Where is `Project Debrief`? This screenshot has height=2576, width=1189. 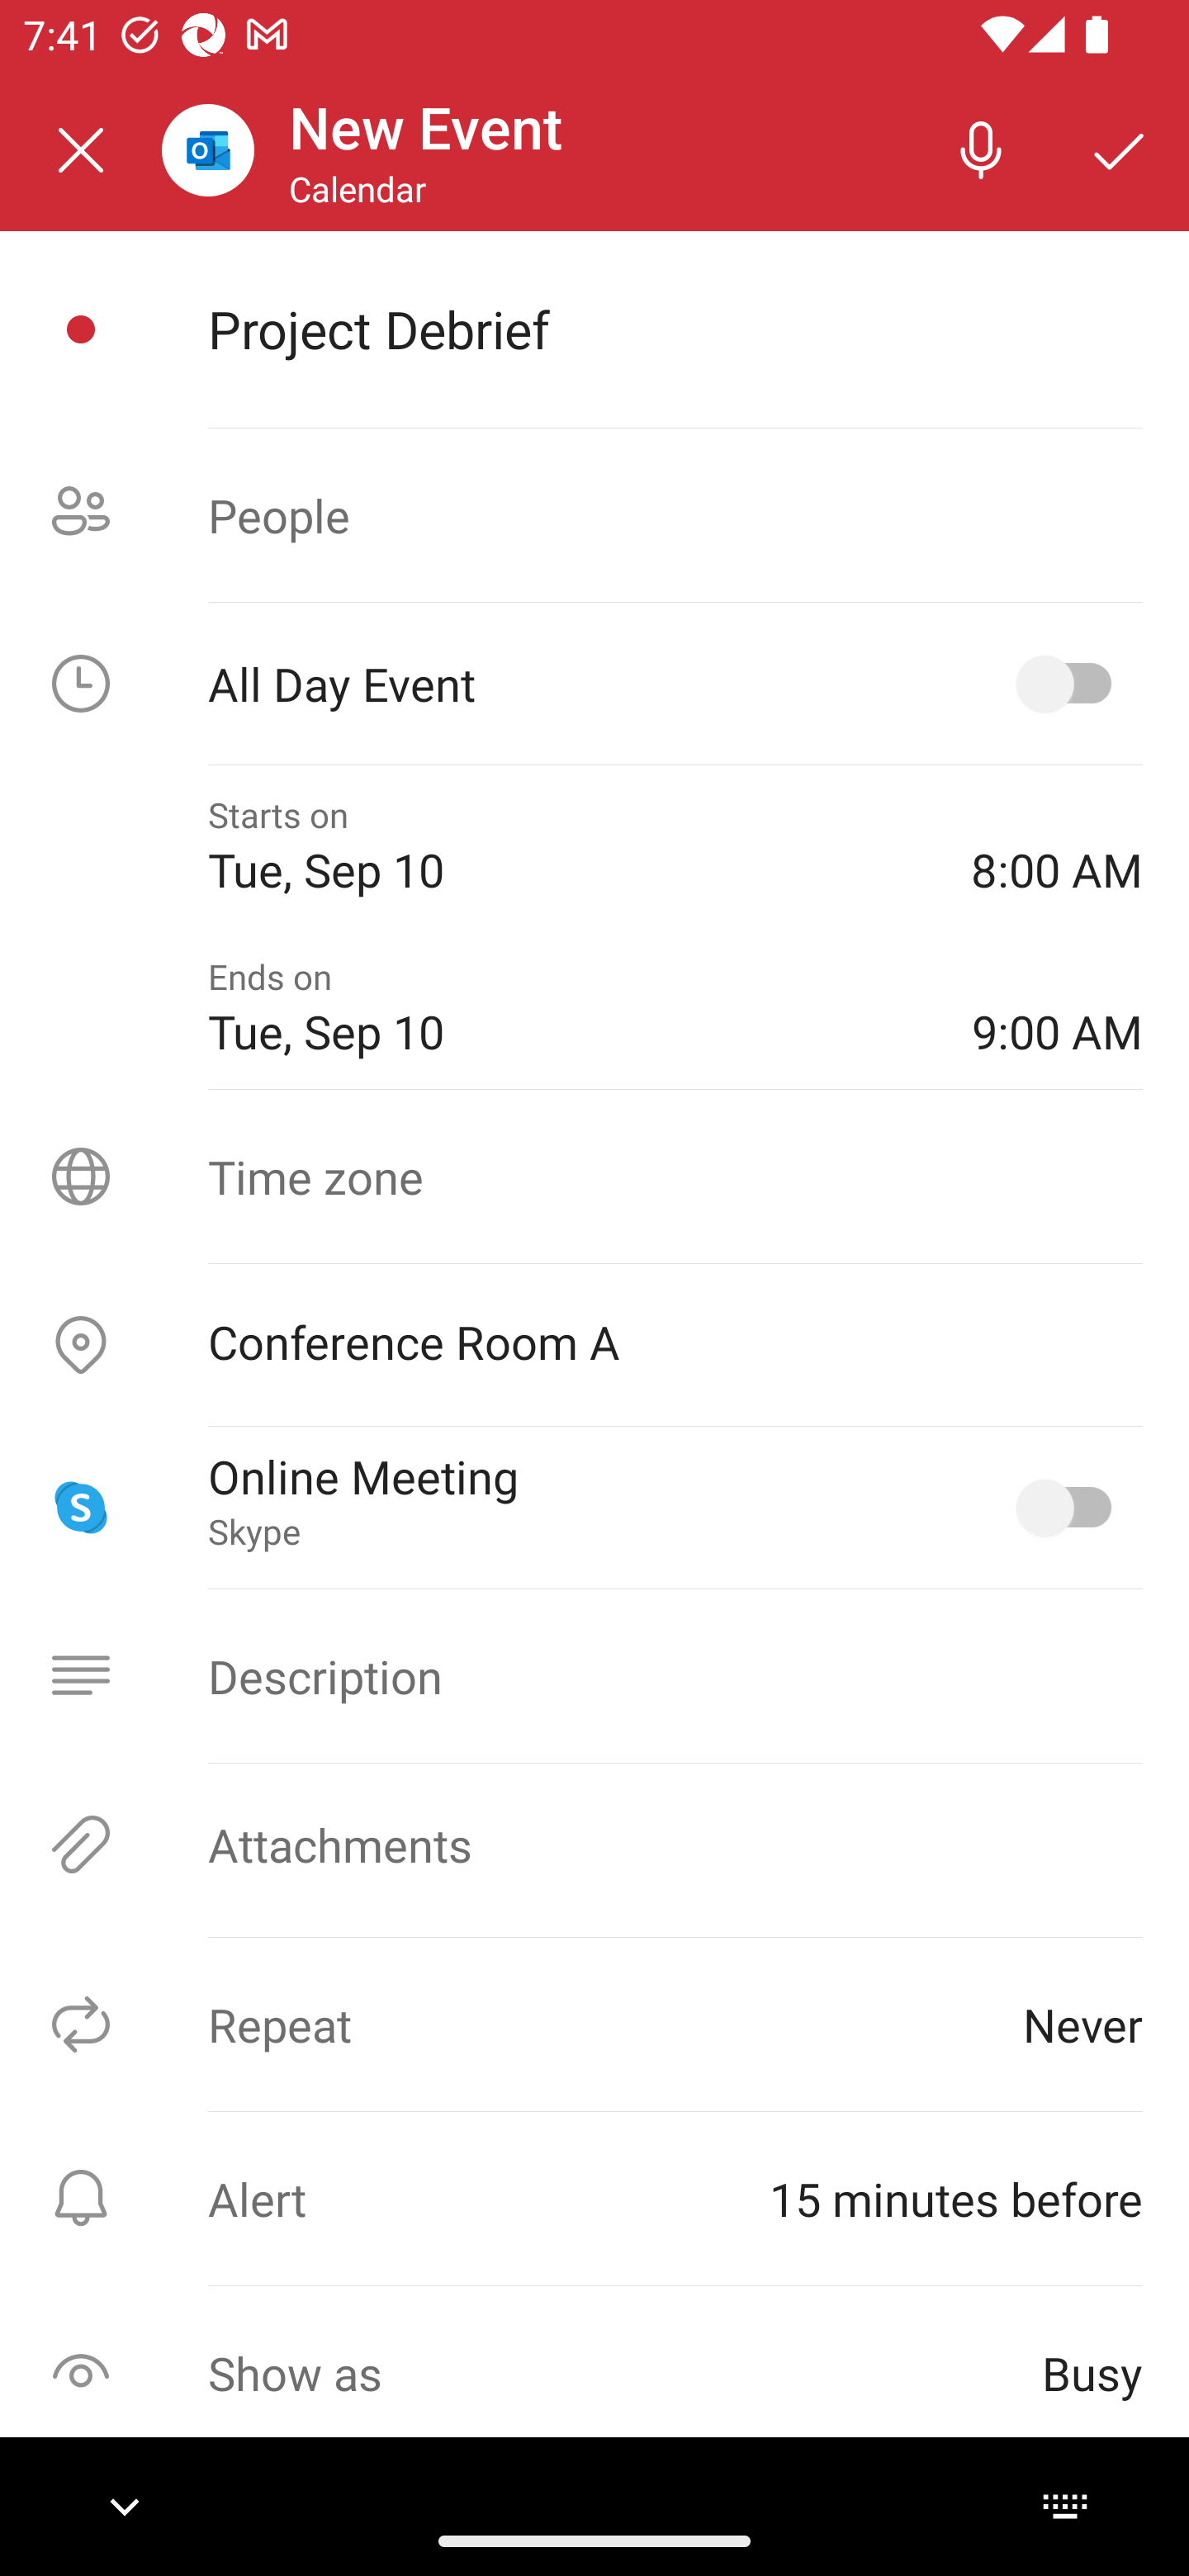 Project Debrief is located at coordinates (675, 329).